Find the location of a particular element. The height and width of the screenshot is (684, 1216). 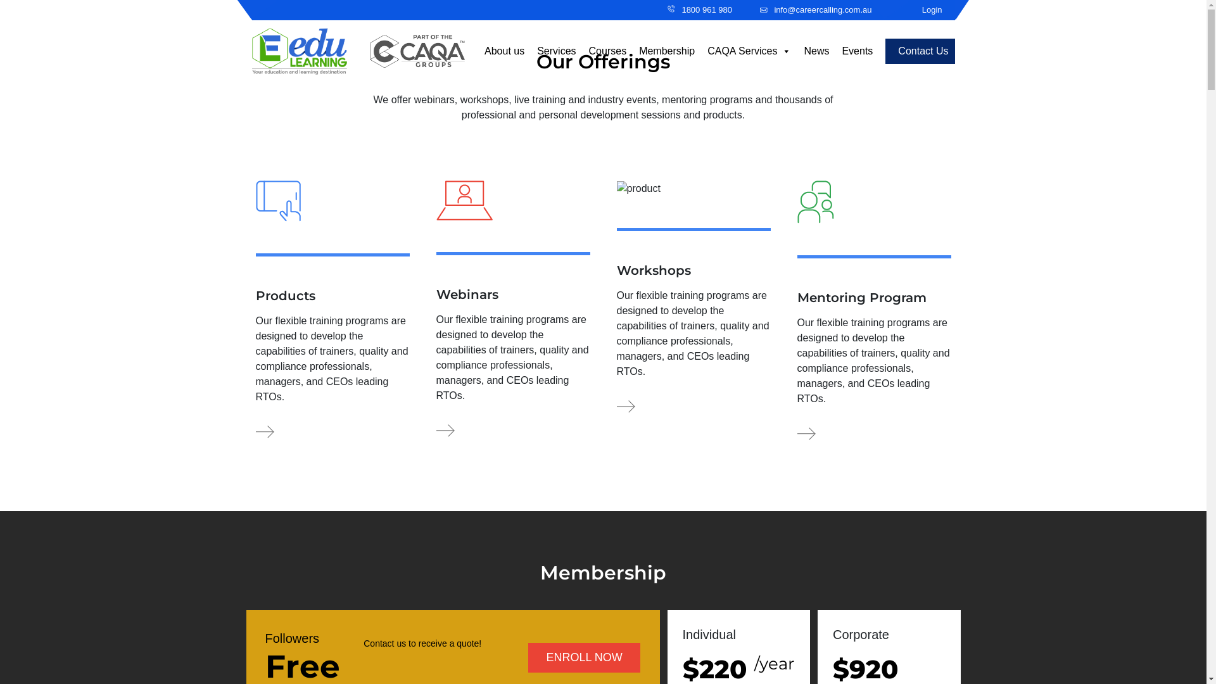

Courses is located at coordinates (608, 51).